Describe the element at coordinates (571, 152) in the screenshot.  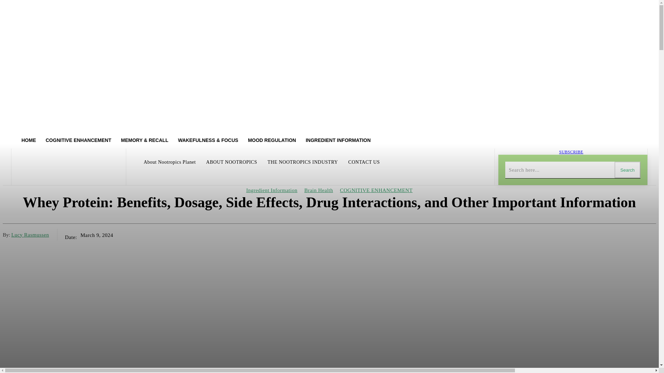
I see `Subscribe` at that location.